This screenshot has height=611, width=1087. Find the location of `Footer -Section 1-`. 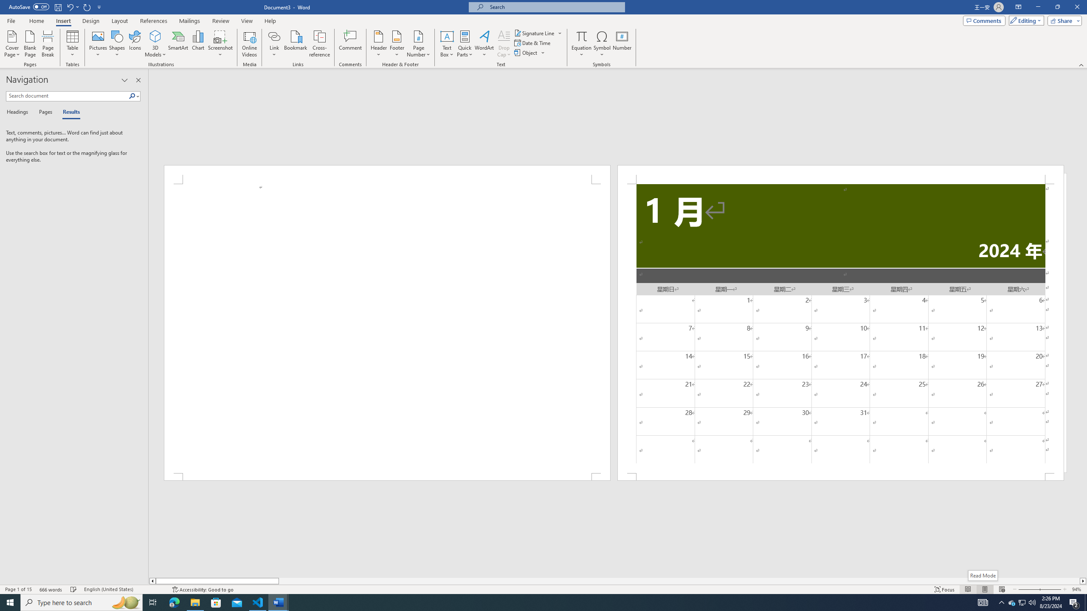

Footer -Section 1- is located at coordinates (841, 477).